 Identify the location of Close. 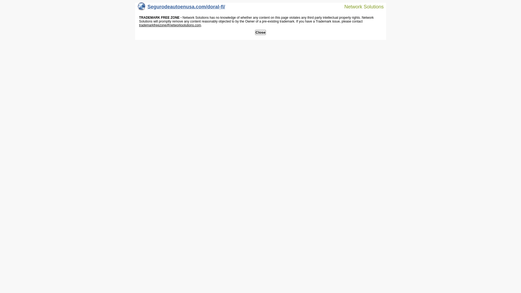
(260, 33).